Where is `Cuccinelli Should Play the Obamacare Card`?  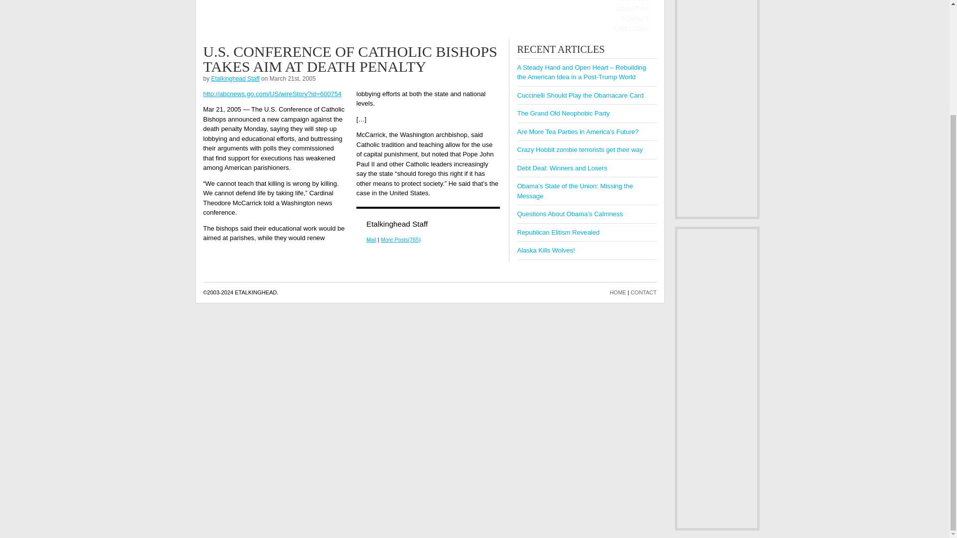
Cuccinelli Should Play the Obamacare Card is located at coordinates (581, 95).